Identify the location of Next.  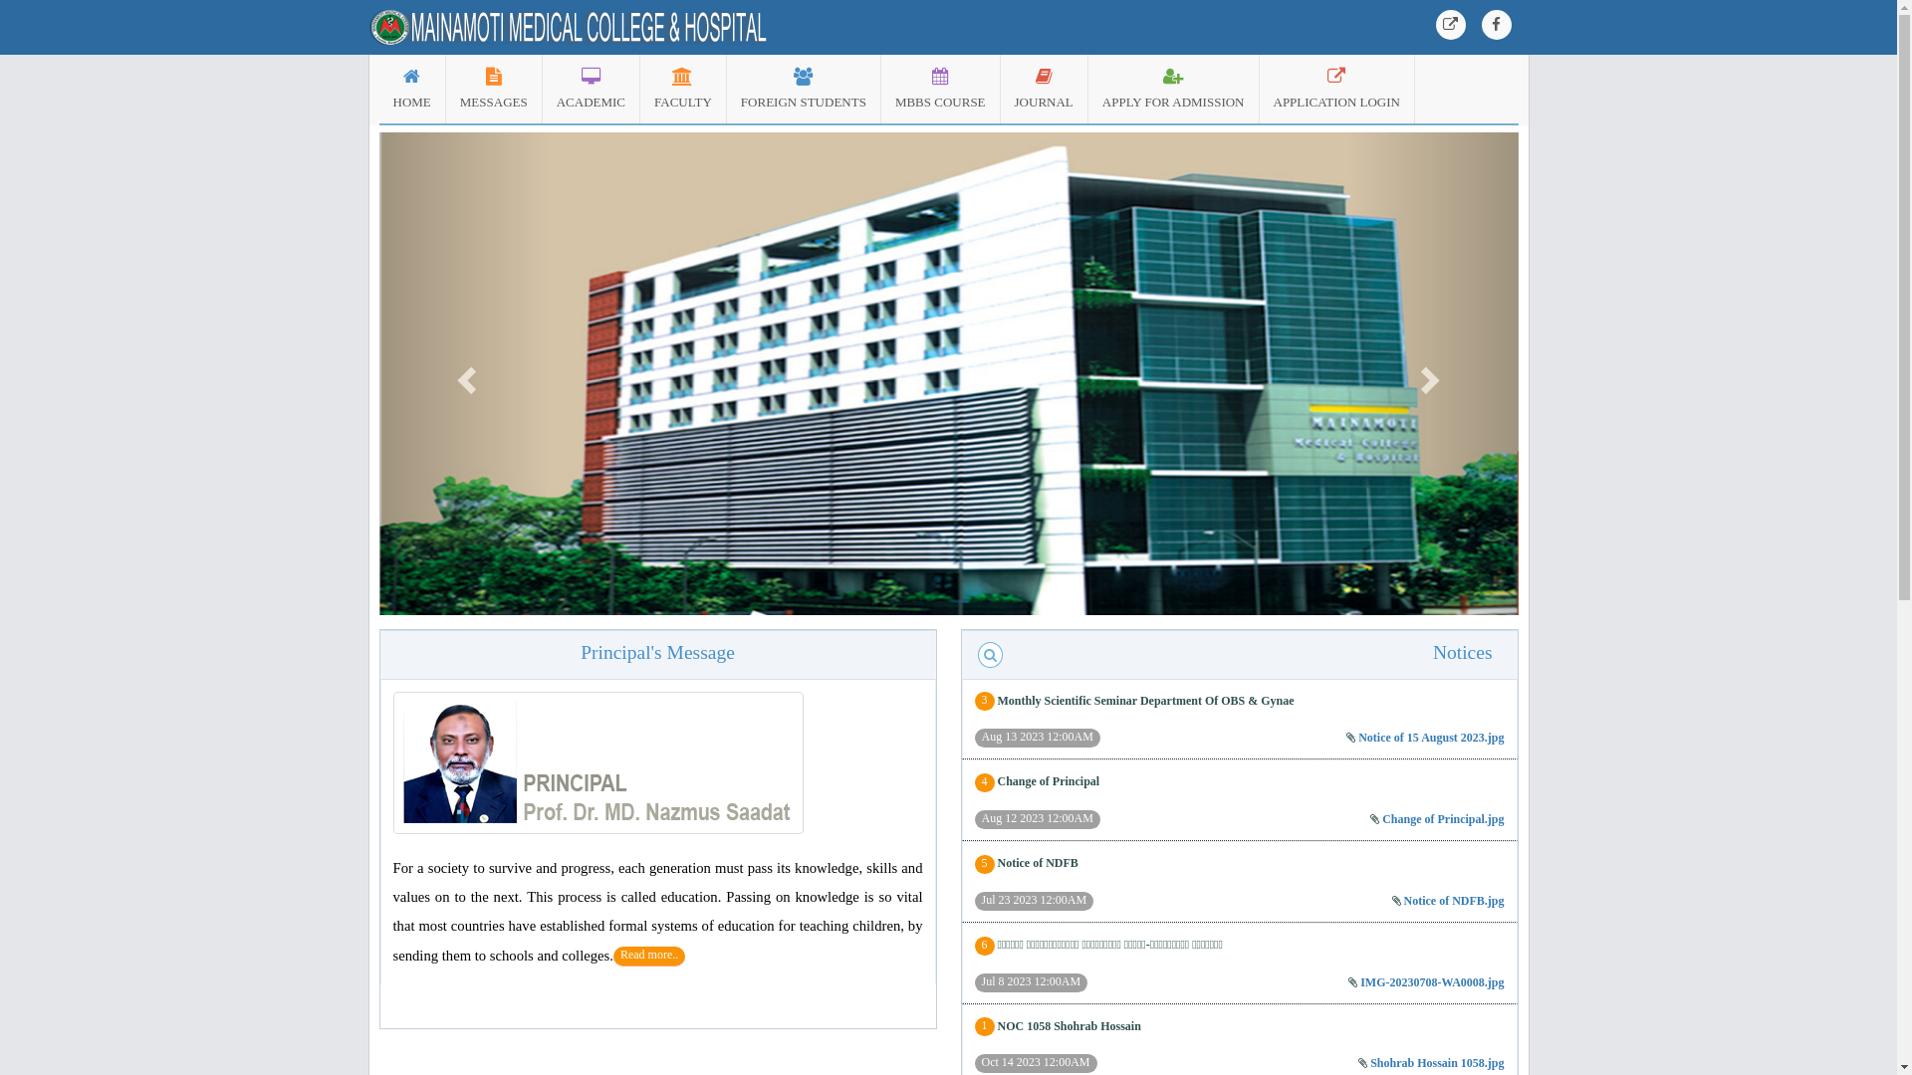
(1433, 374).